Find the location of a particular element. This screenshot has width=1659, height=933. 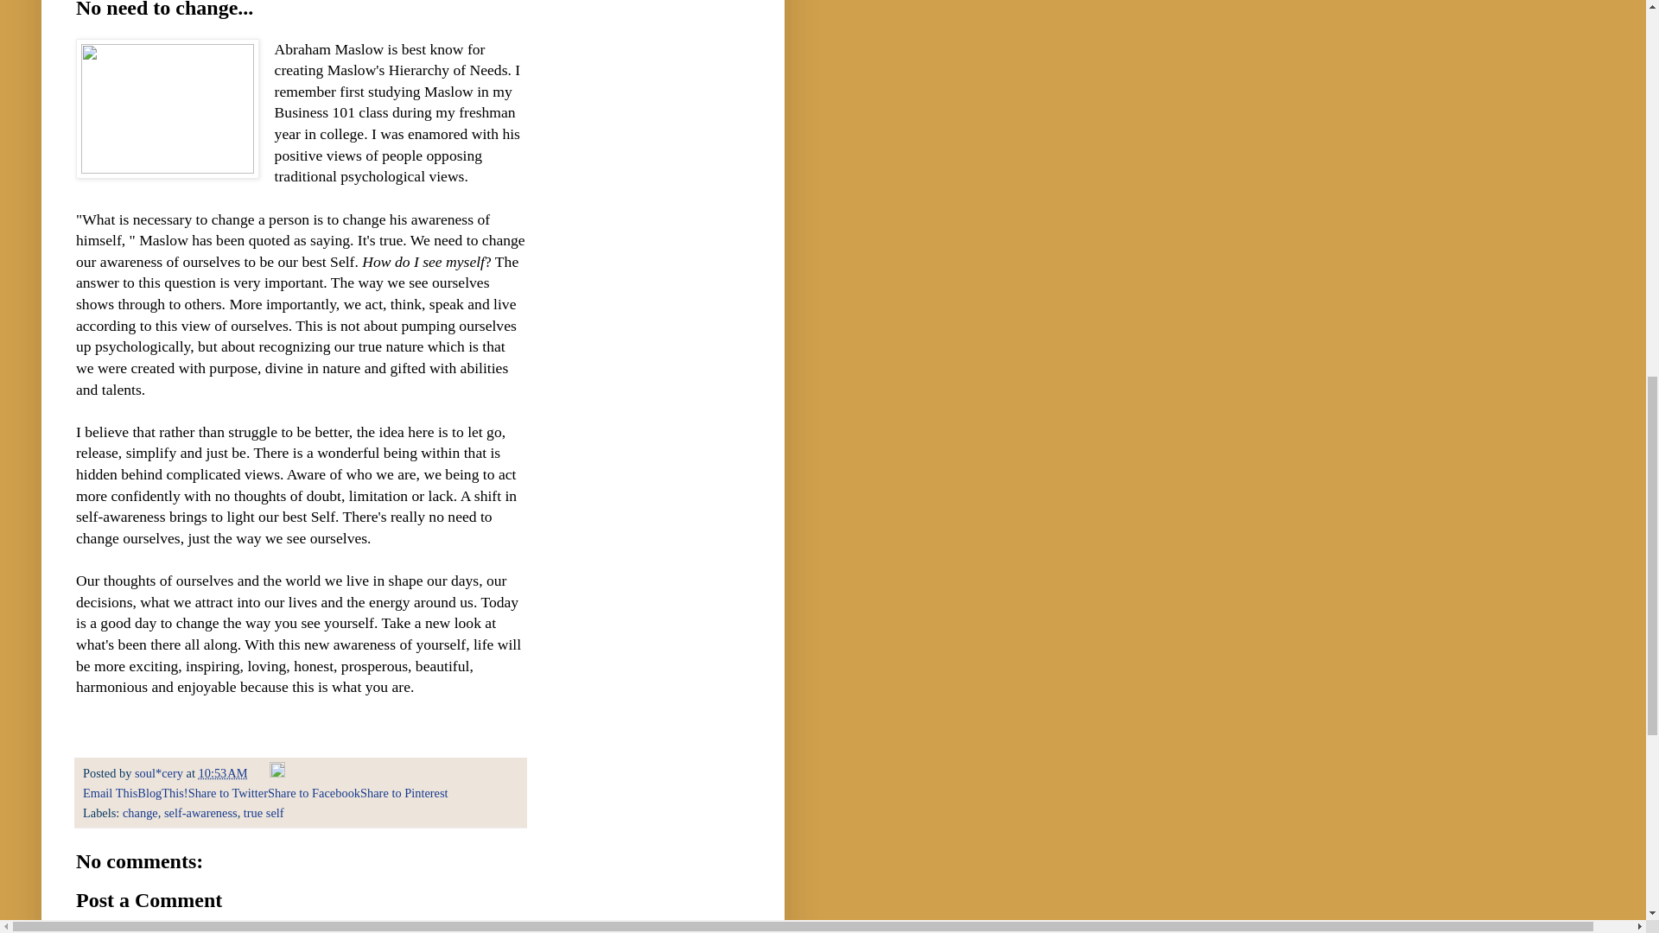

author profile is located at coordinates (160, 772).